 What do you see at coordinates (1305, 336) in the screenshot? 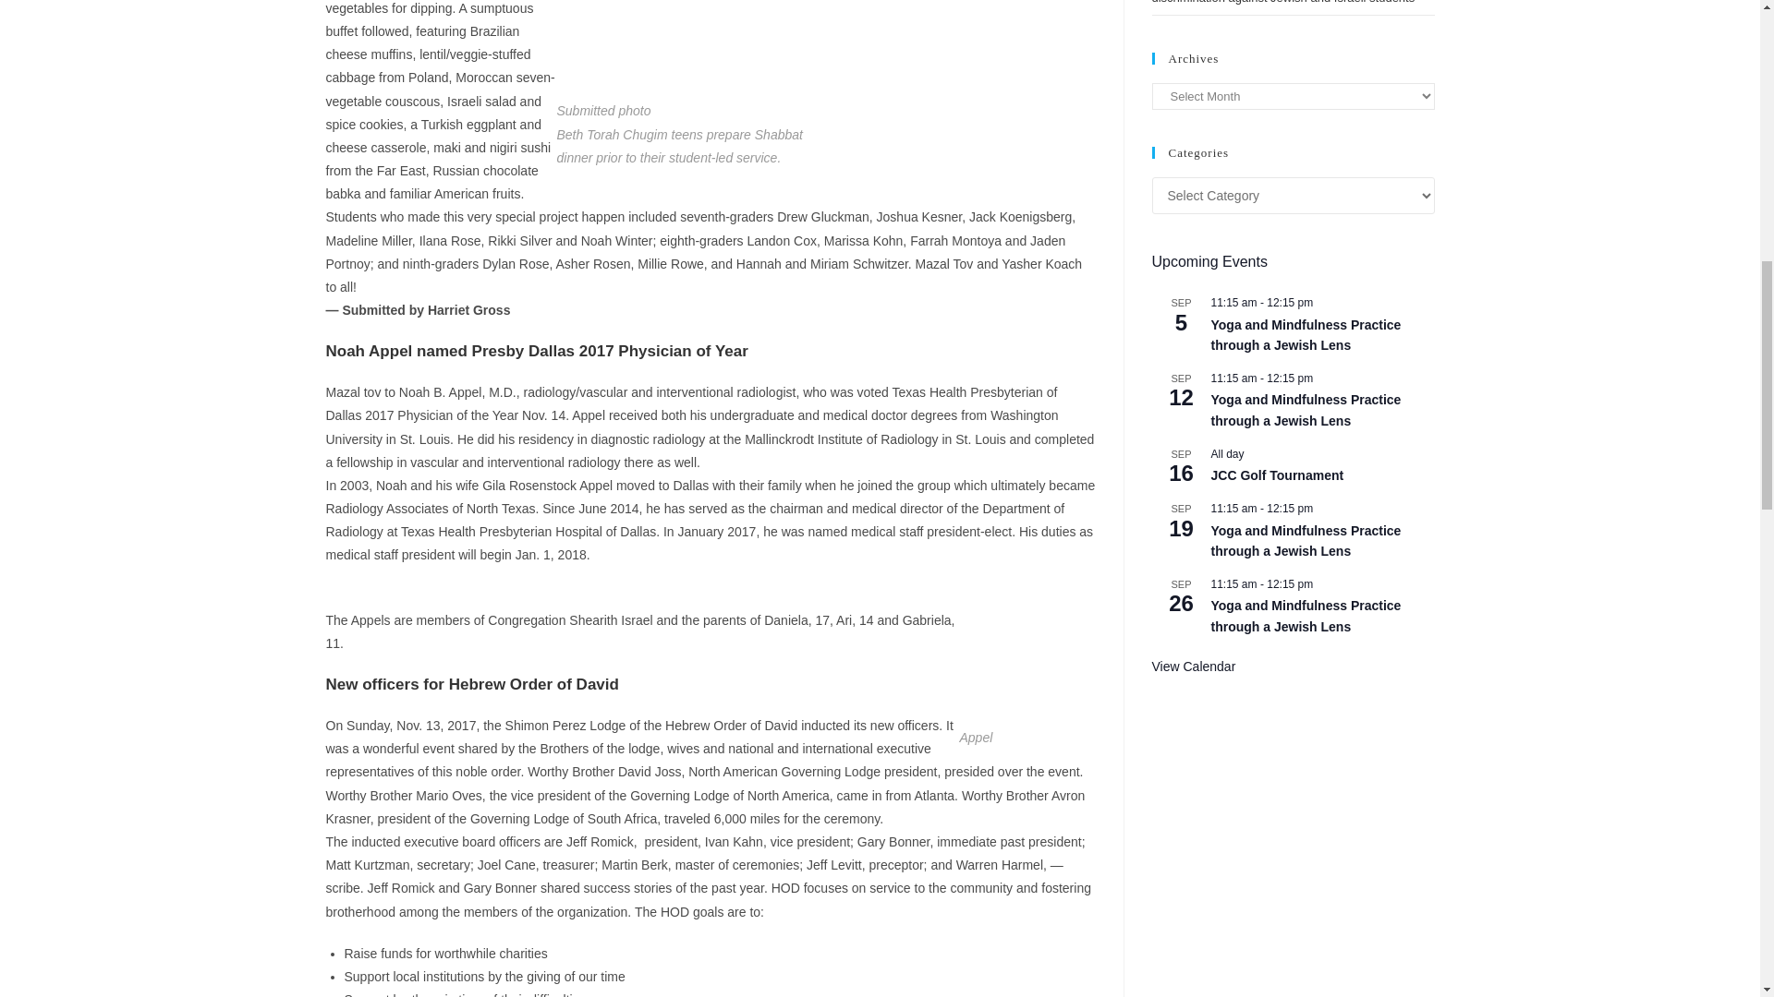
I see `Yoga and Mindfulness Practice through a Jewish Lens` at bounding box center [1305, 336].